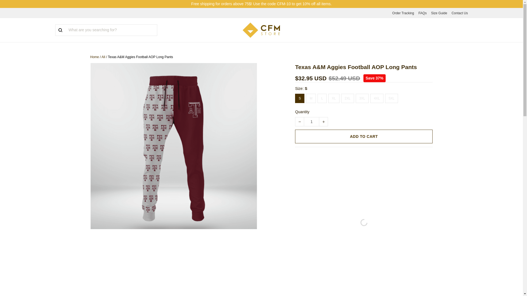  What do you see at coordinates (311, 122) in the screenshot?
I see `1` at bounding box center [311, 122].